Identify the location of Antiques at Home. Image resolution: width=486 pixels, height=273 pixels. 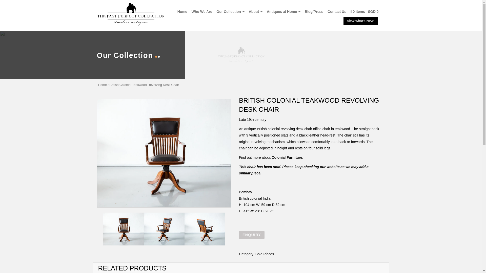
(283, 11).